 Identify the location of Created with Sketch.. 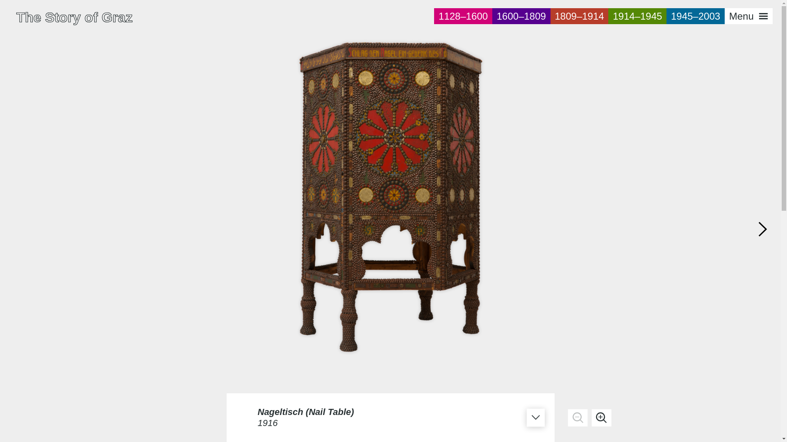
(578, 418).